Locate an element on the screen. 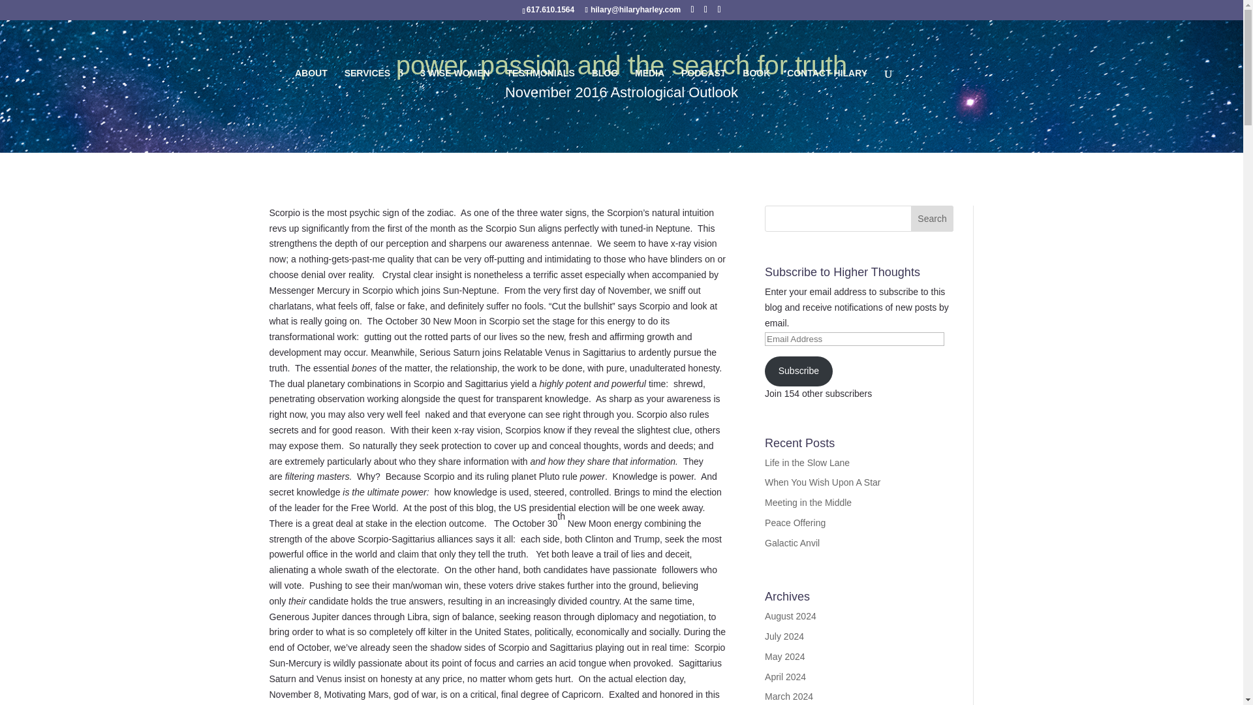 This screenshot has height=705, width=1253. March 2024 is located at coordinates (788, 696).